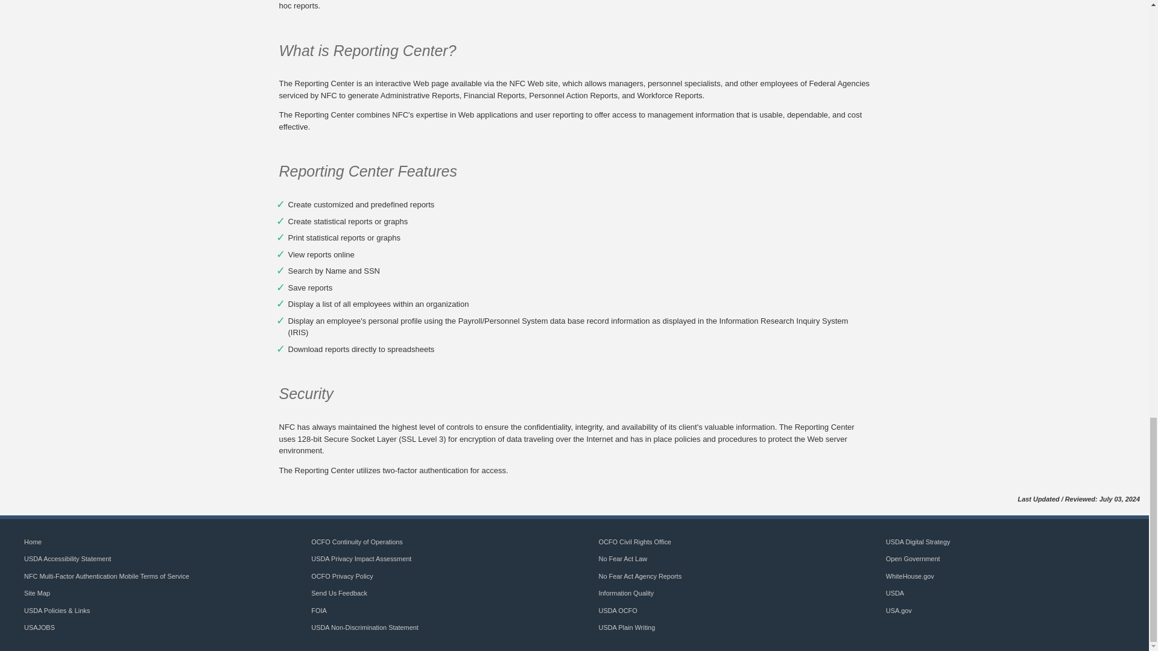 This screenshot has width=1158, height=651. What do you see at coordinates (39, 627) in the screenshot?
I see `USAJOBS` at bounding box center [39, 627].